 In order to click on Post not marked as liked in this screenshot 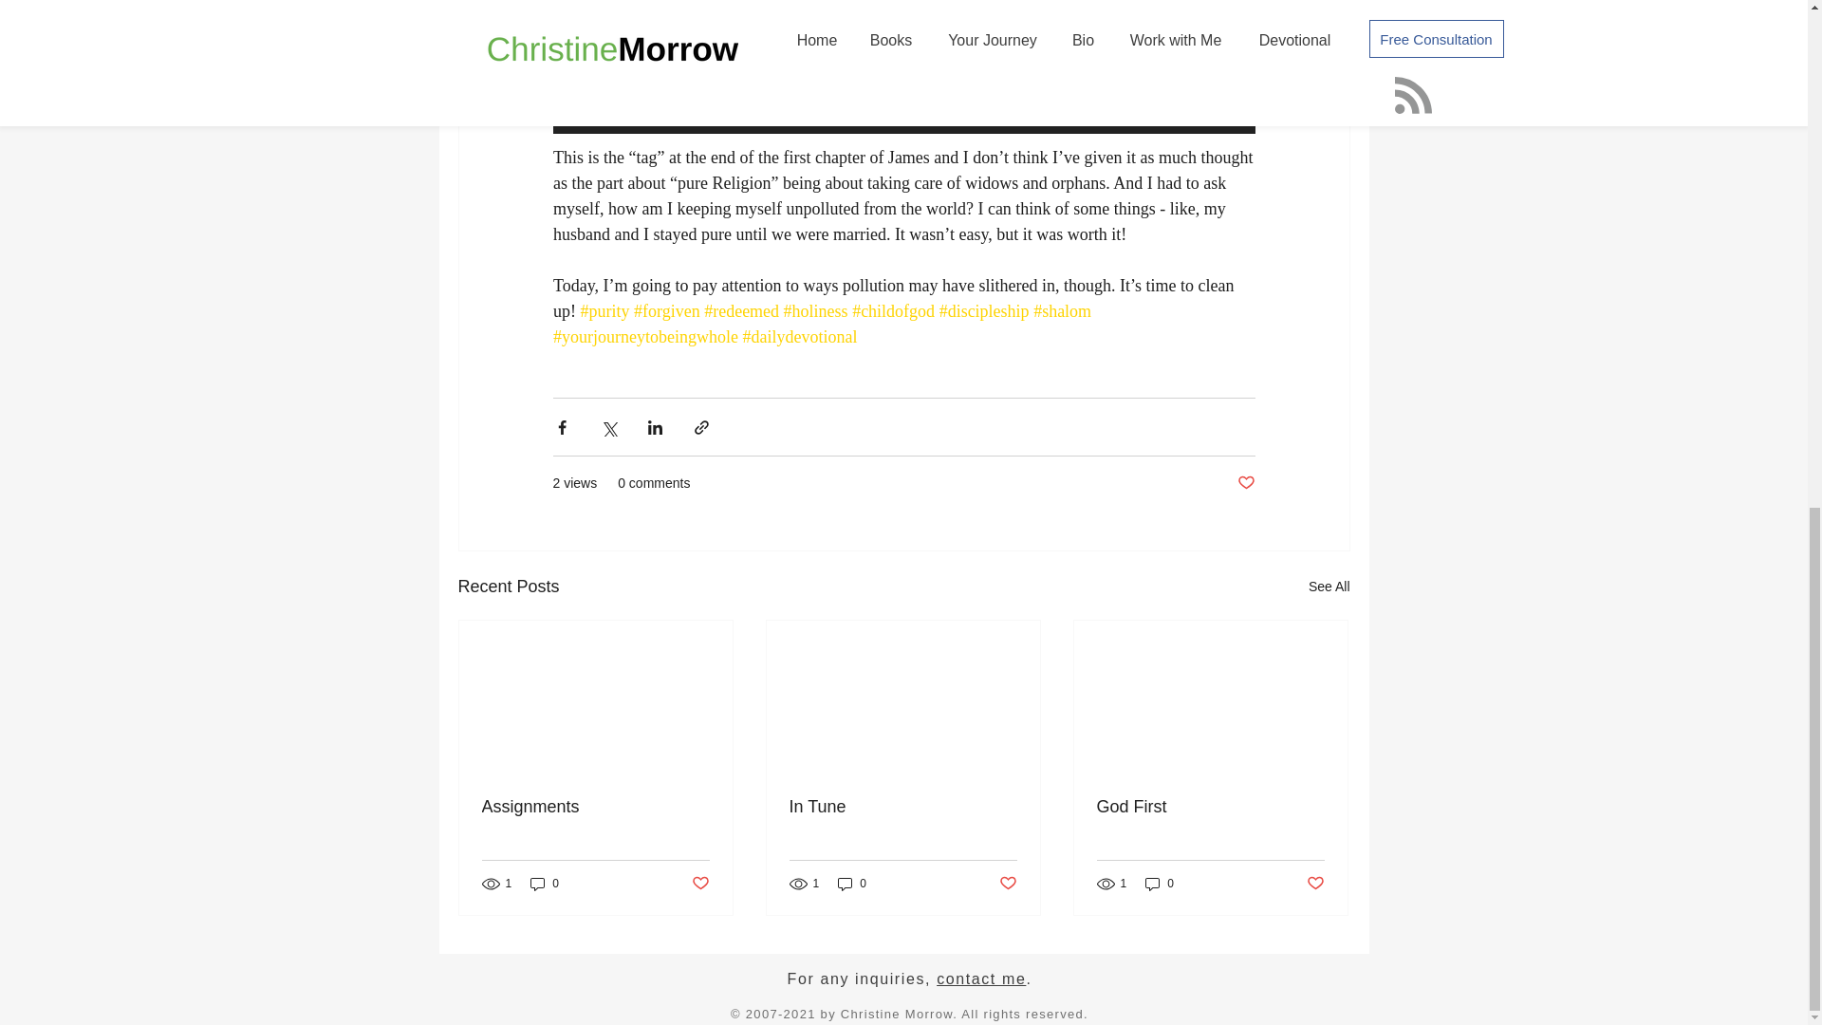, I will do `click(1315, 884)`.